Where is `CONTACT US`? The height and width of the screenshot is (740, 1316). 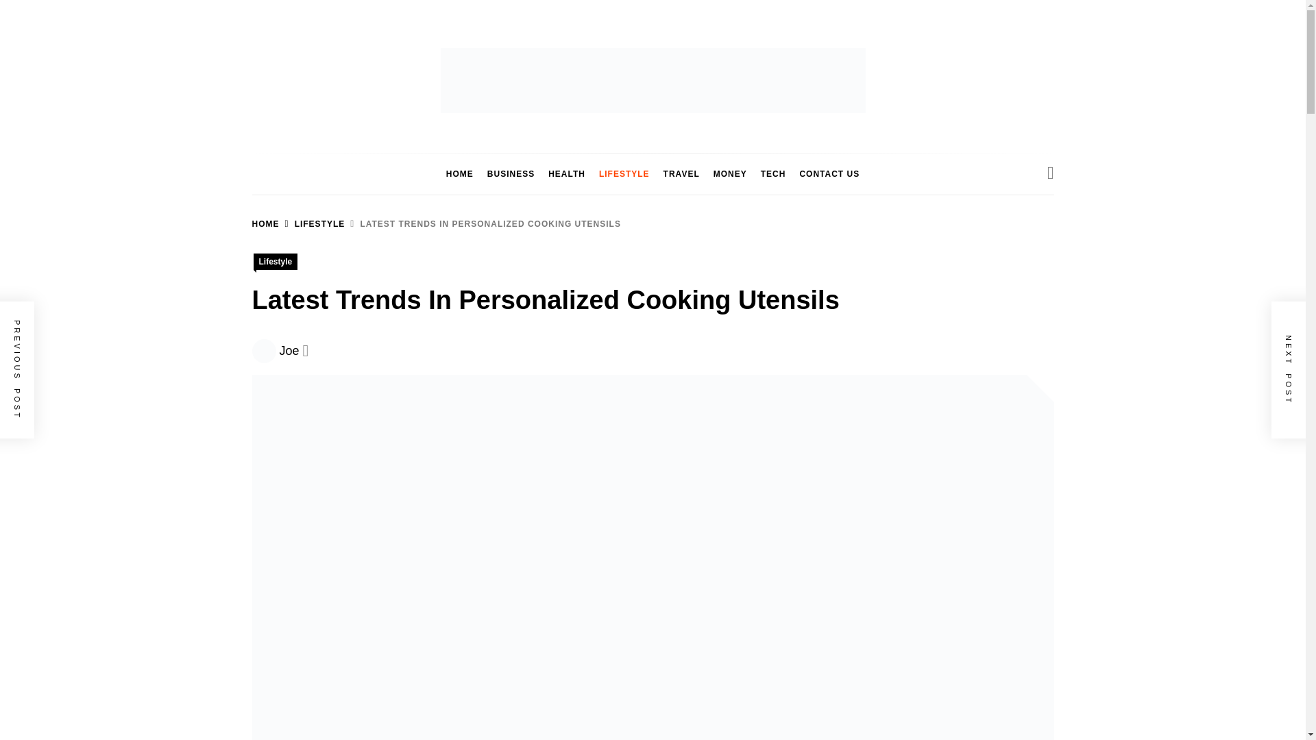
CONTACT US is located at coordinates (829, 174).